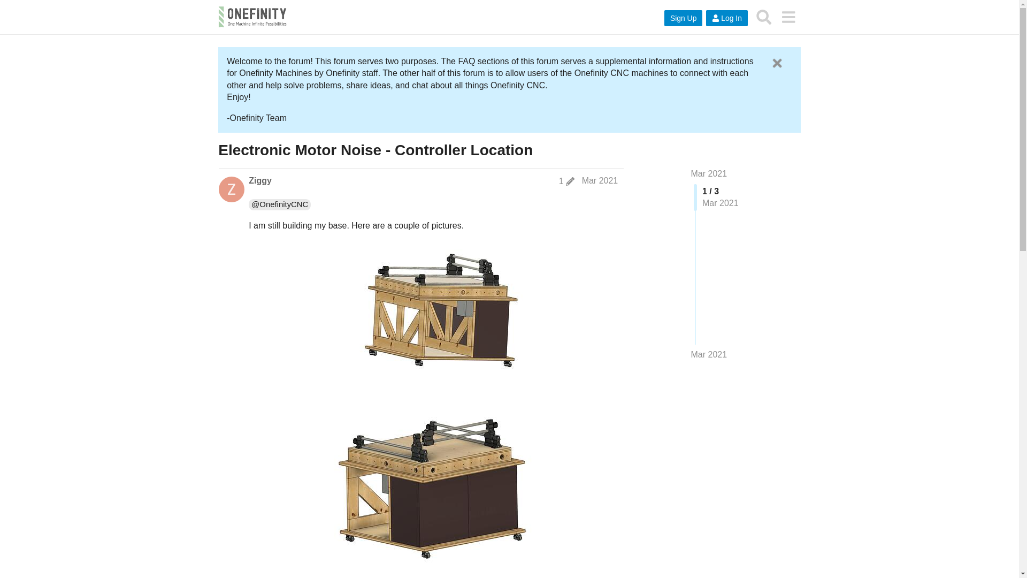 Image resolution: width=1027 pixels, height=578 pixels. Describe the element at coordinates (777, 63) in the screenshot. I see `Dismiss this banner` at that location.